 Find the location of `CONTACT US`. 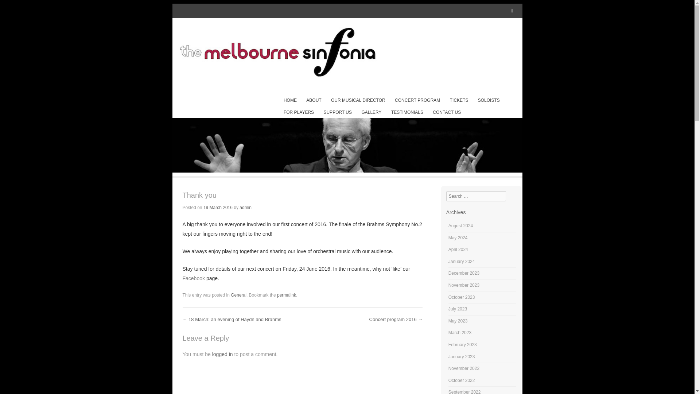

CONTACT US is located at coordinates (447, 112).